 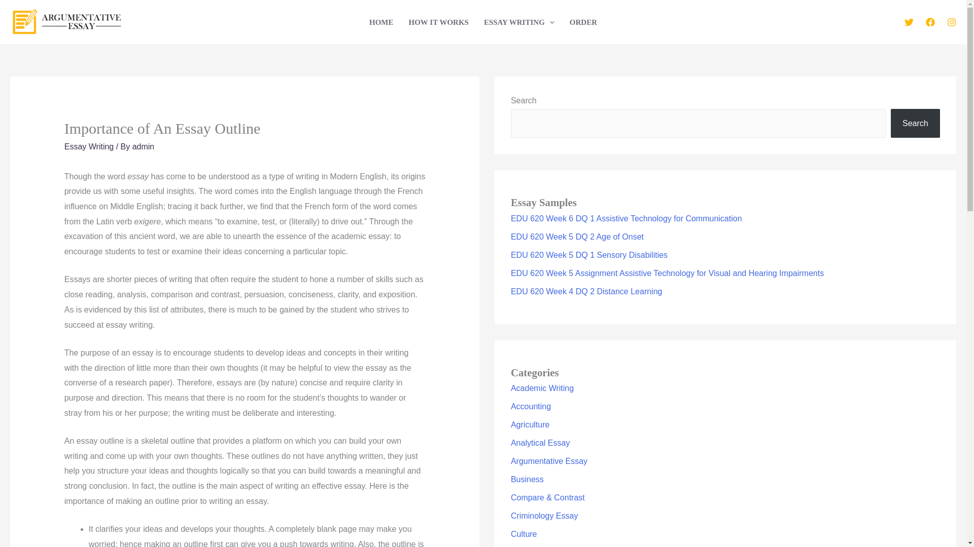 What do you see at coordinates (586, 292) in the screenshot?
I see `EDU 620 Week 4 DQ 2 Distance Learning` at bounding box center [586, 292].